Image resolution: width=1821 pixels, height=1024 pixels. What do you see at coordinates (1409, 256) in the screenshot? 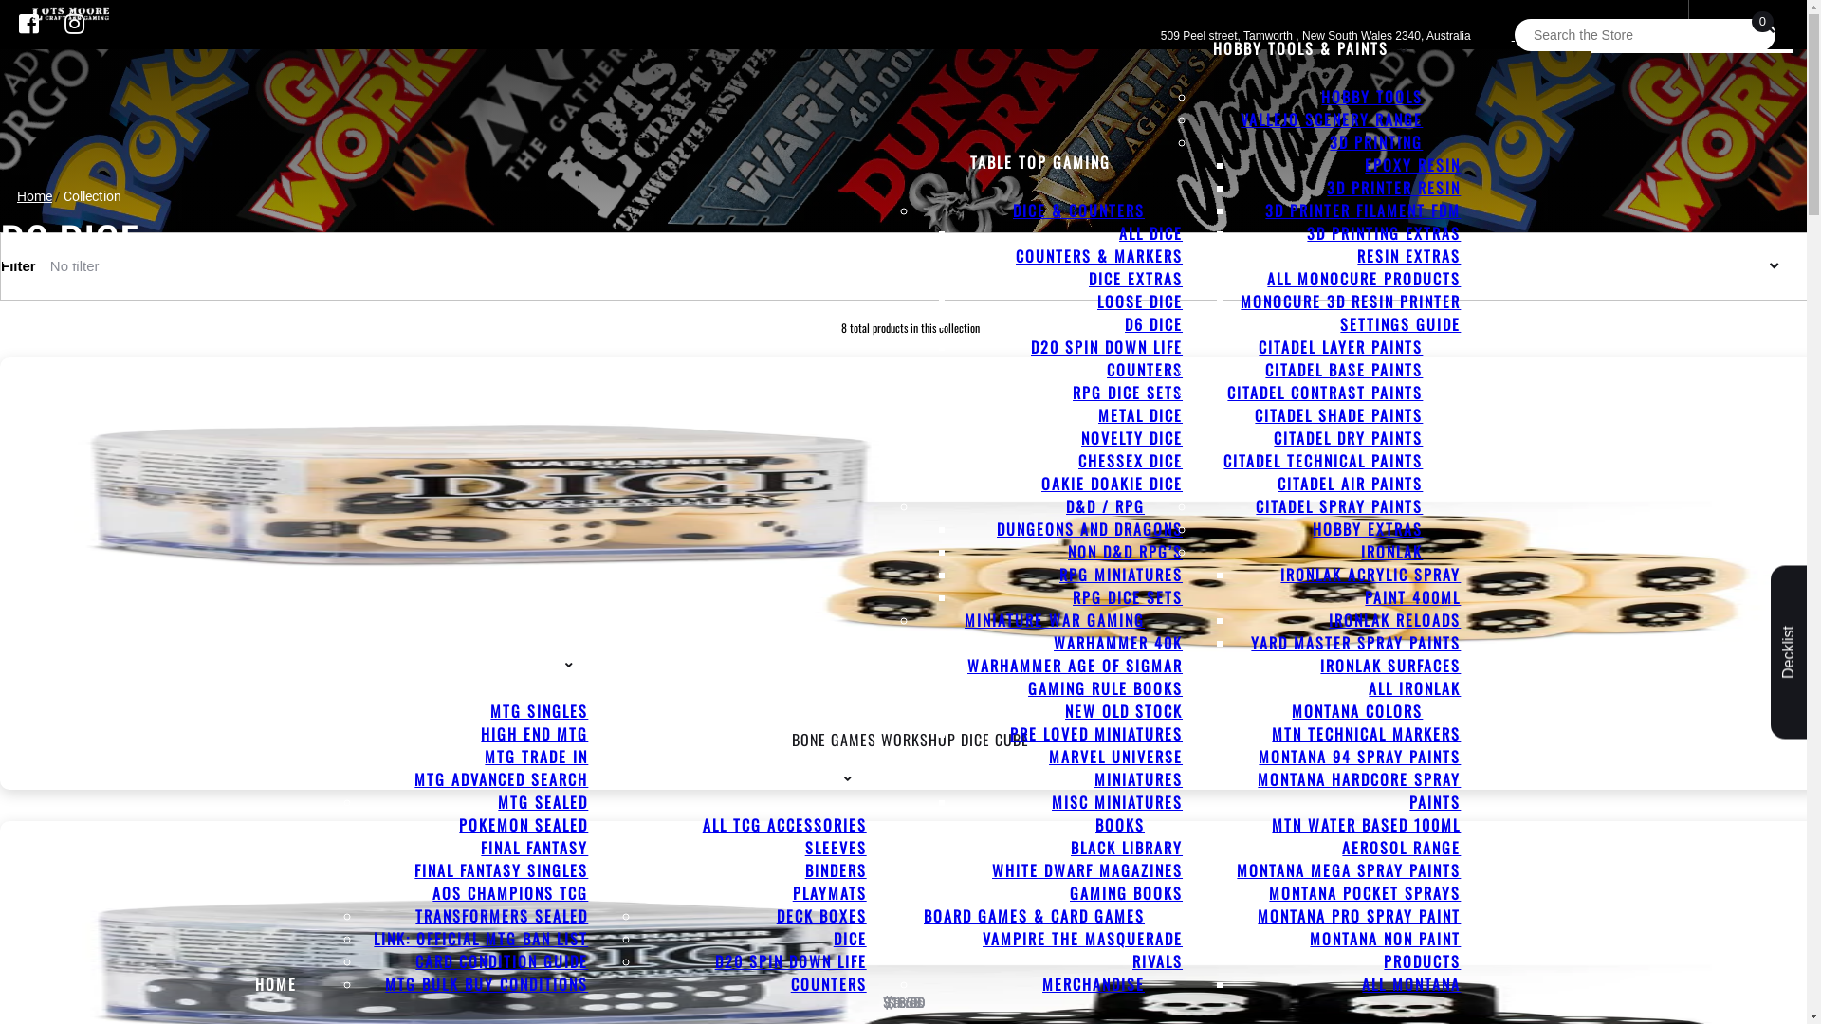
I see `RESIN EXTRAS` at bounding box center [1409, 256].